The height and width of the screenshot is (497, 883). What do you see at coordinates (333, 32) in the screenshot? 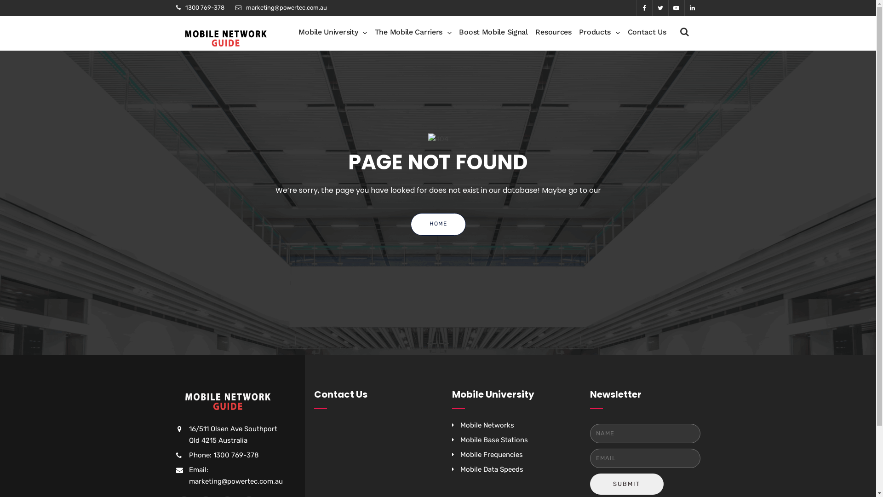
I see `Mobile University` at bounding box center [333, 32].